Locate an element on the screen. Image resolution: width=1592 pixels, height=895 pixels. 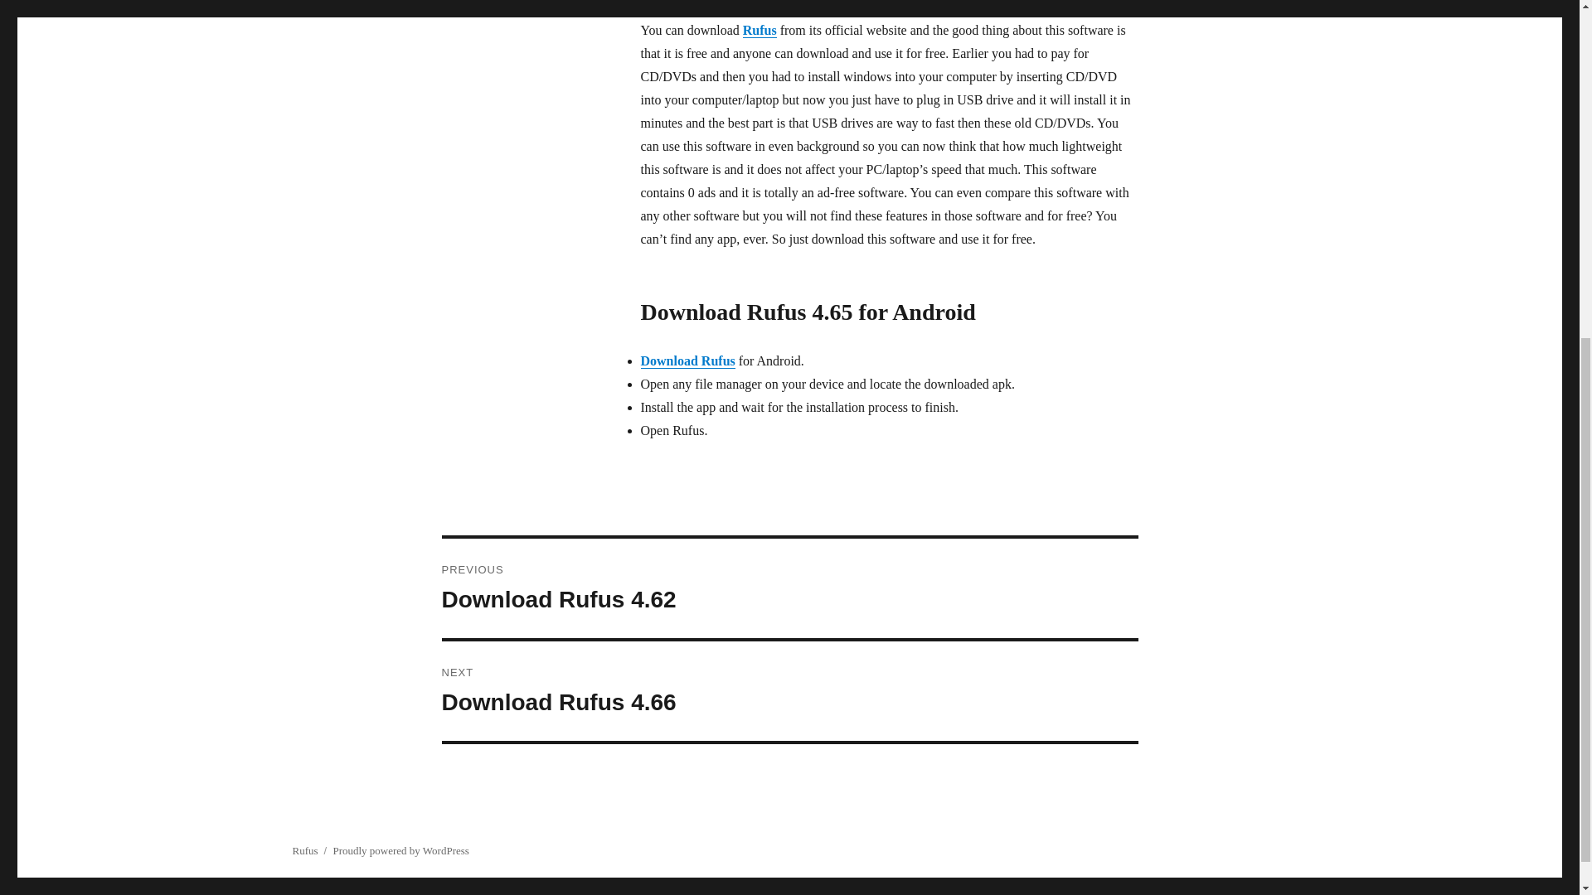
Download Rufus is located at coordinates (303, 850).